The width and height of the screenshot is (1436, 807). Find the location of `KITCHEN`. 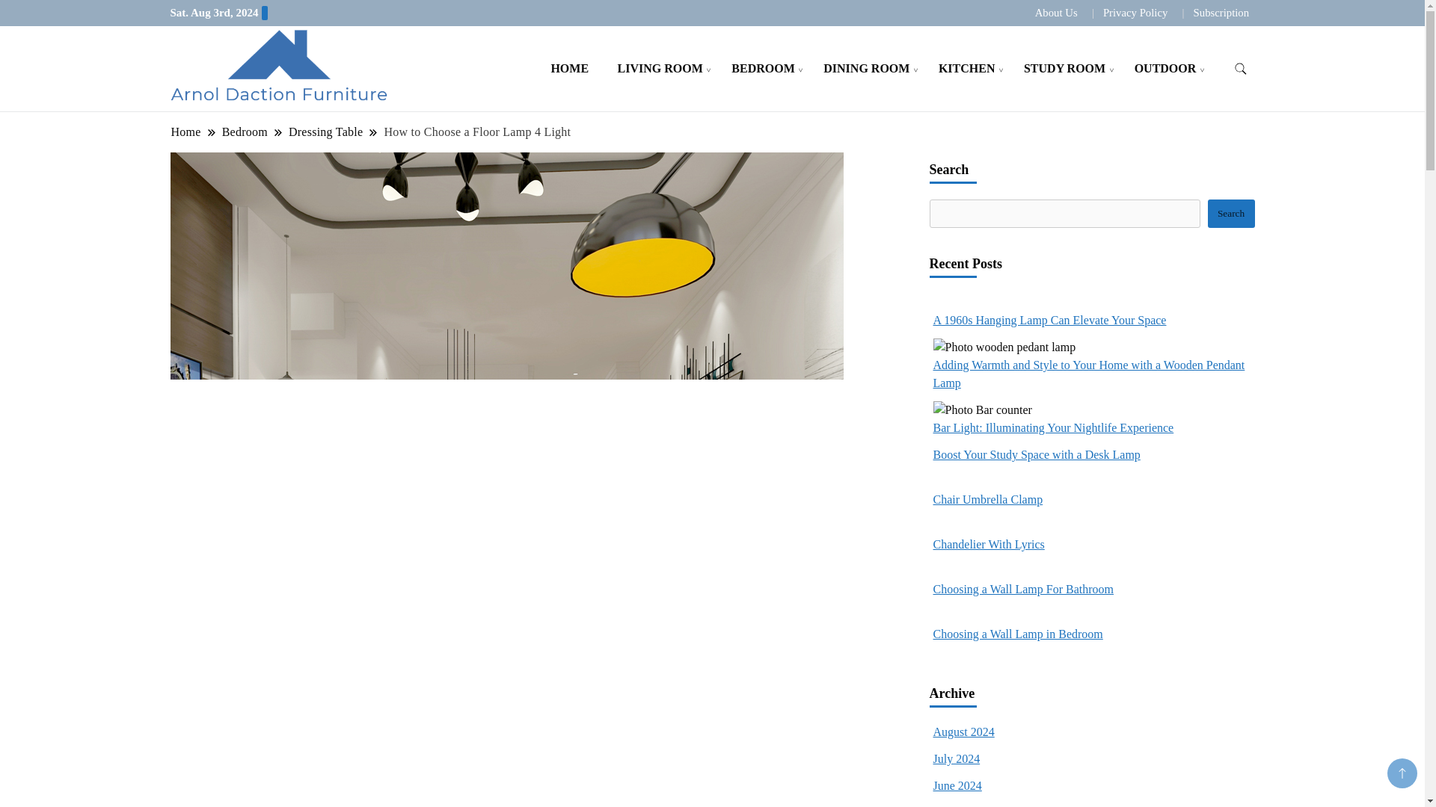

KITCHEN is located at coordinates (966, 67).